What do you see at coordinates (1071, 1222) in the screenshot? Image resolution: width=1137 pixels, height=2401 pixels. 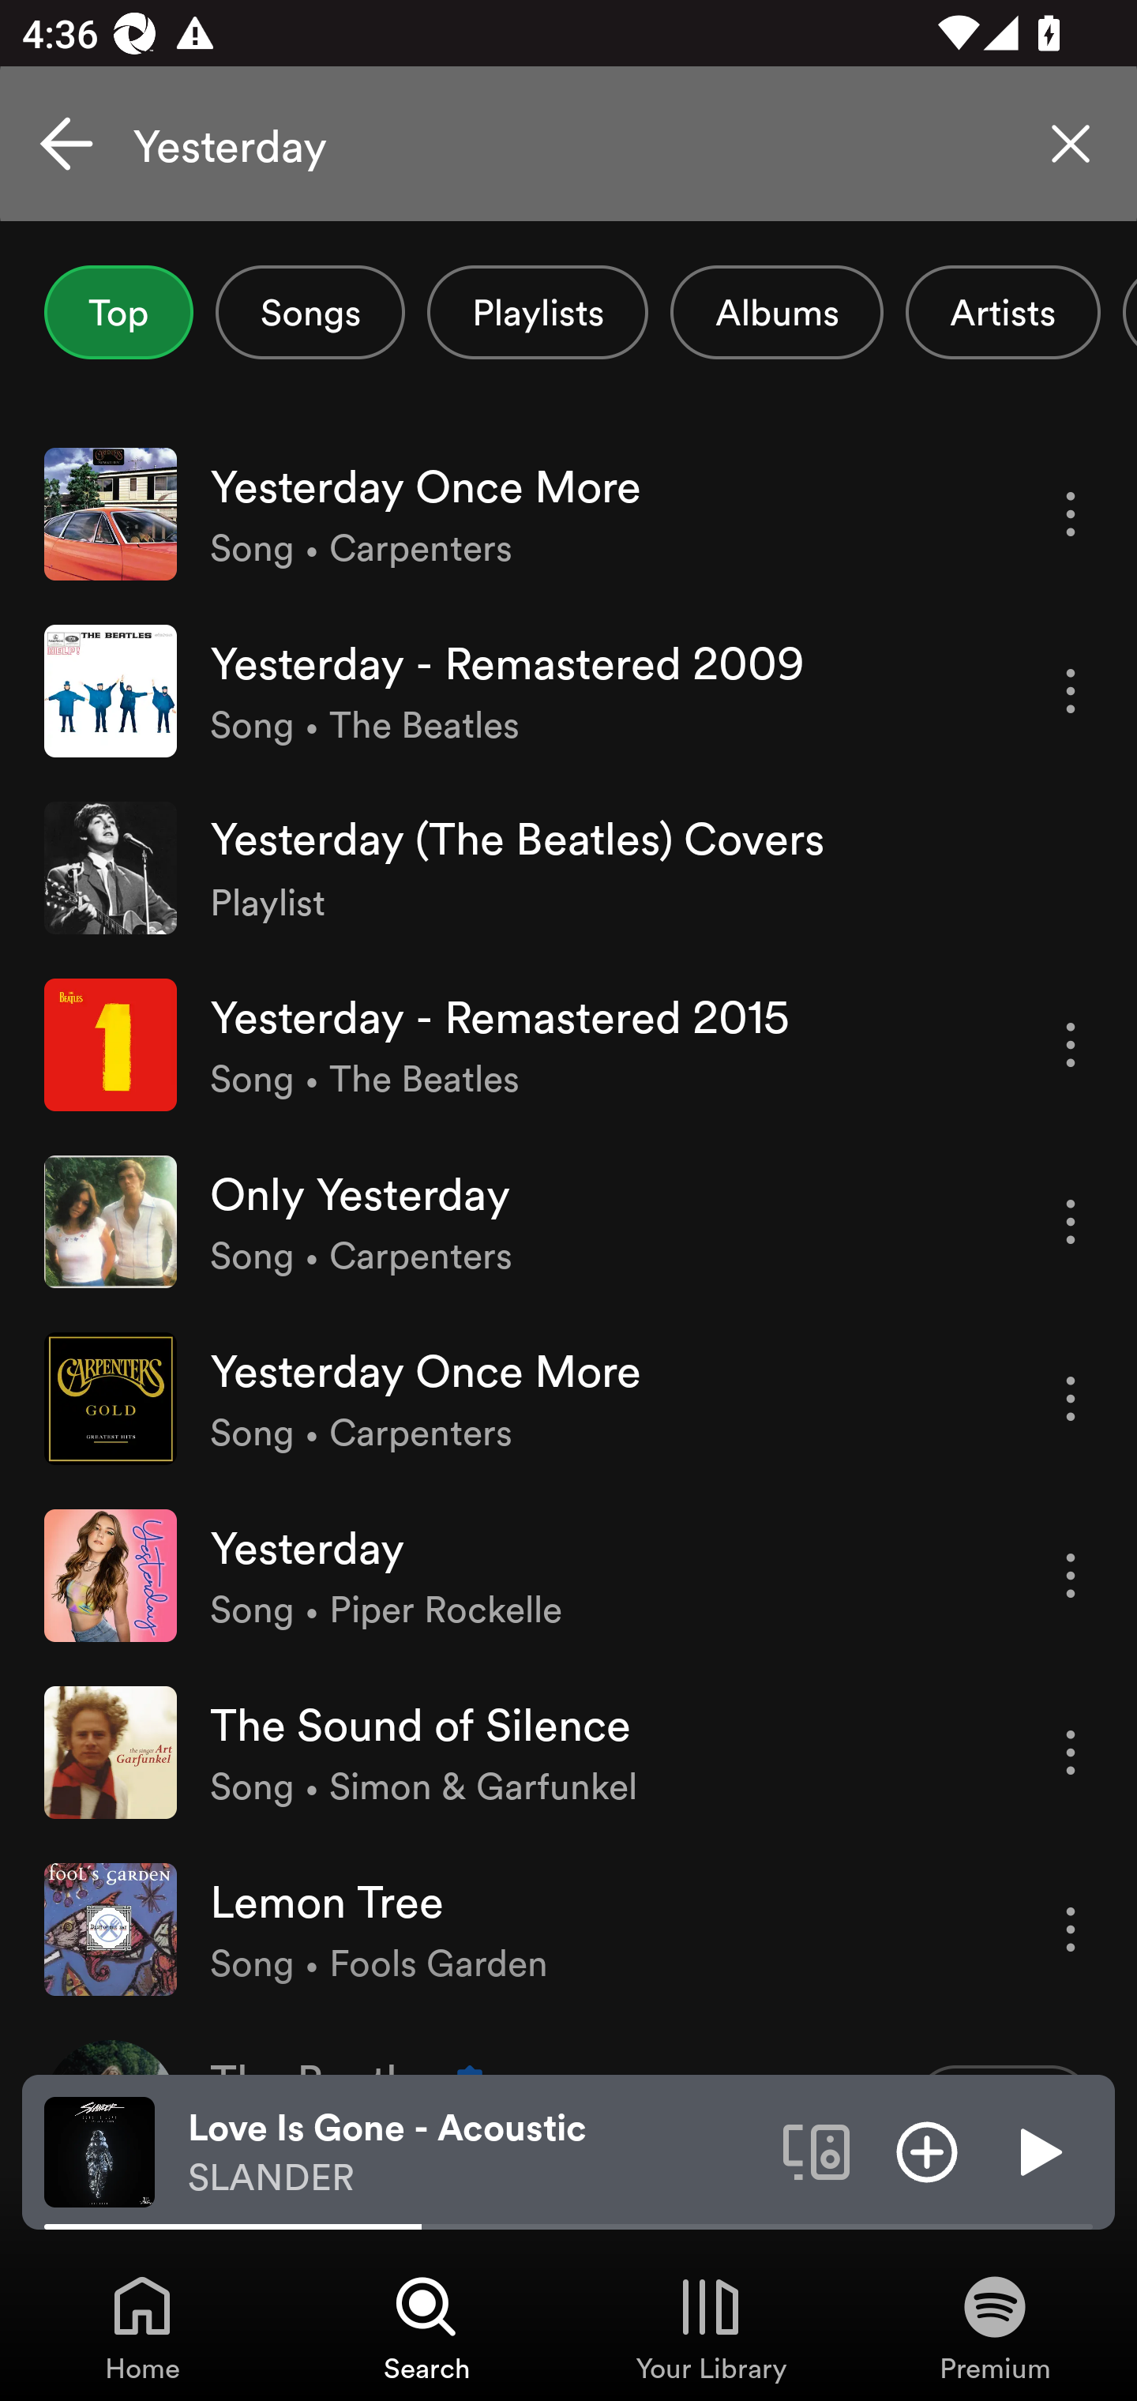 I see `More options for song Only Yesterday` at bounding box center [1071, 1222].